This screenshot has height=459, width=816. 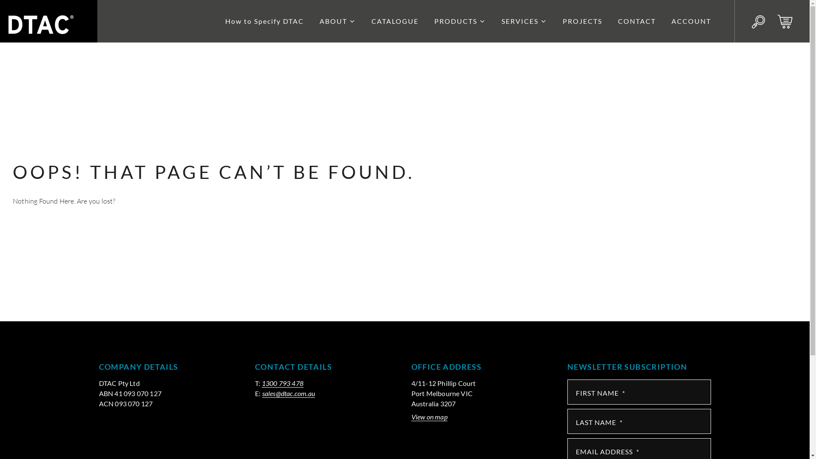 What do you see at coordinates (582, 21) in the screenshot?
I see `PROJECTS` at bounding box center [582, 21].